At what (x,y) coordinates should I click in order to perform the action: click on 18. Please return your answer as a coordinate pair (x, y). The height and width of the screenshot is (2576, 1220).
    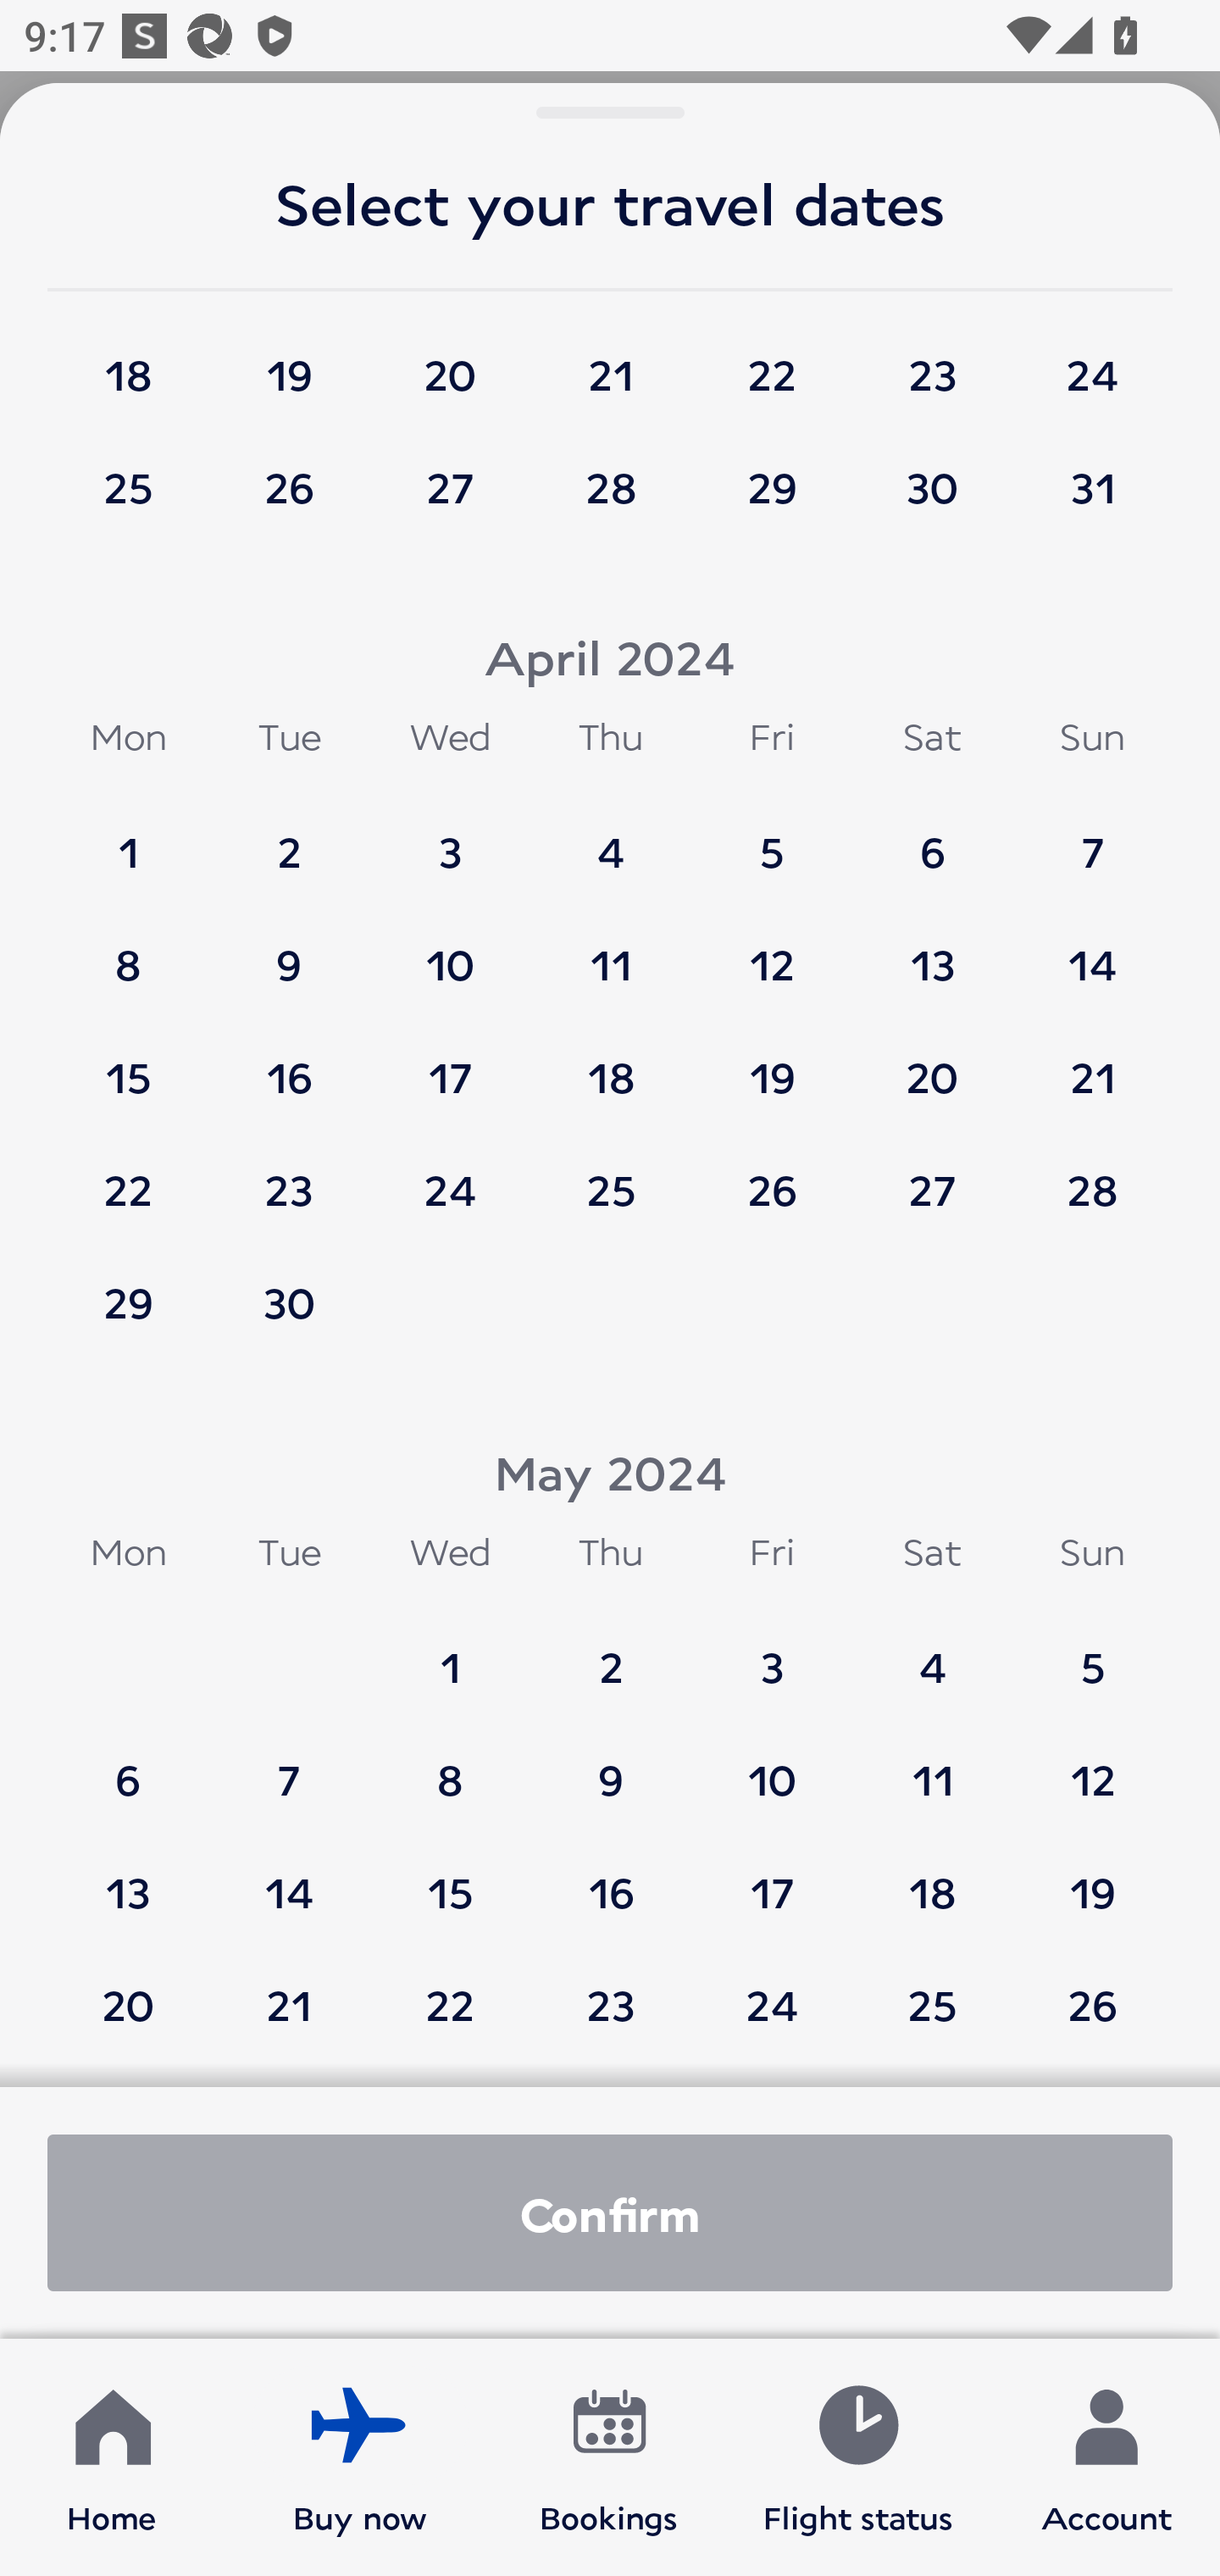
    Looking at the image, I should click on (128, 360).